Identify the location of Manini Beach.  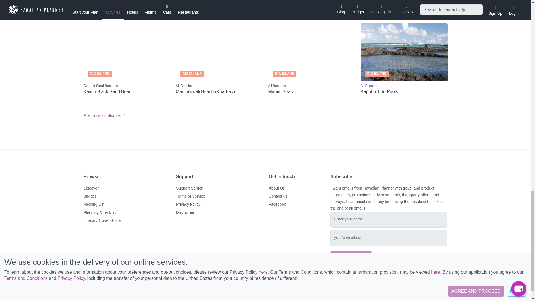
(312, 91).